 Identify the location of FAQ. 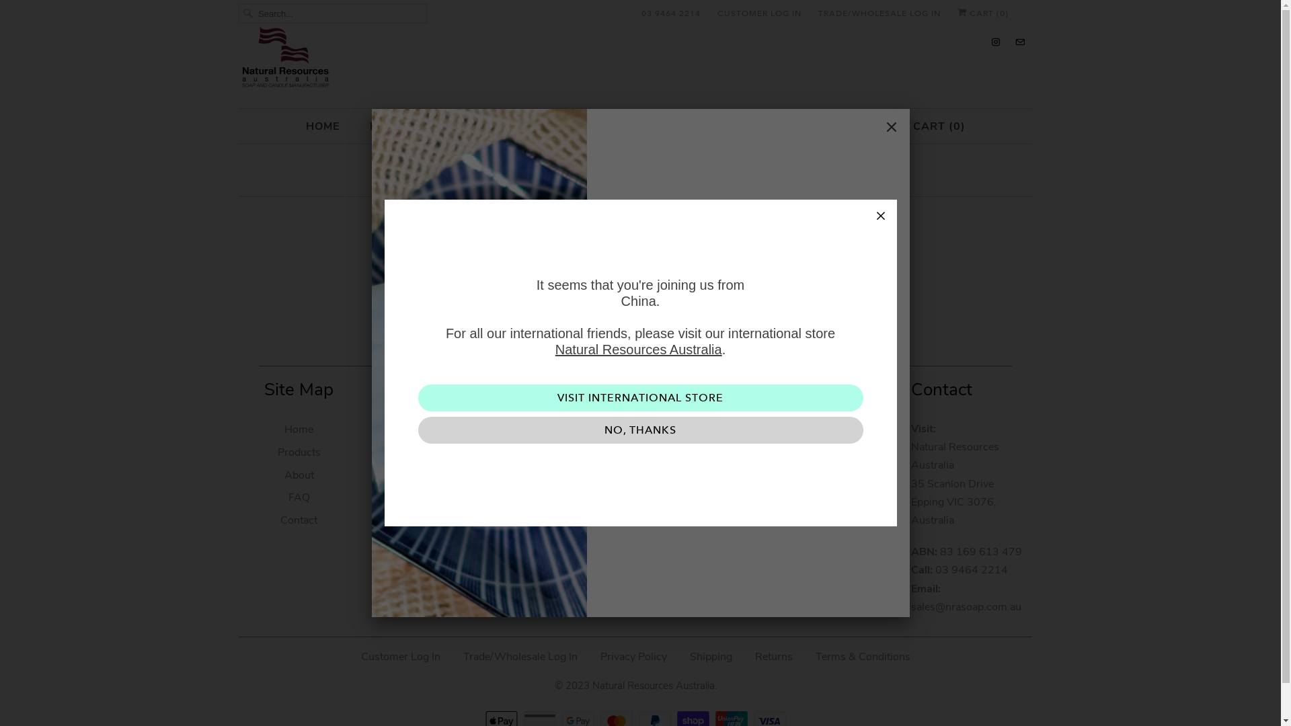
(772, 126).